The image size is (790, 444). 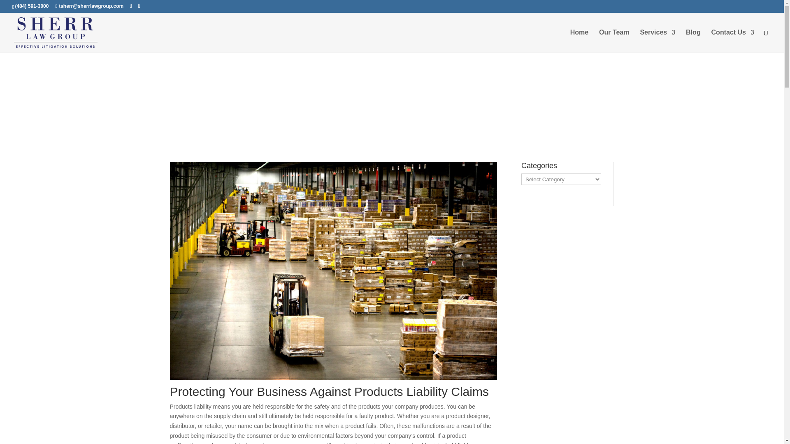 I want to click on Our Team, so click(x=614, y=41).